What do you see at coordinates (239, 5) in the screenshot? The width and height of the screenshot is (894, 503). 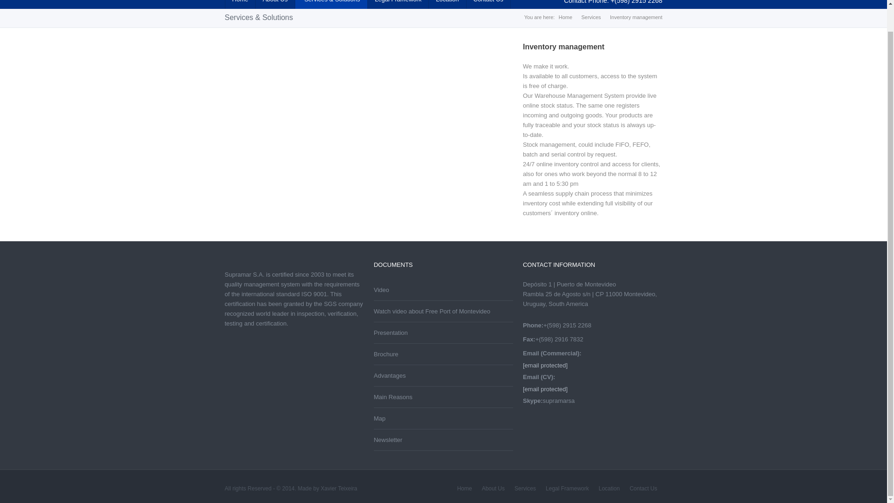 I see `Home` at bounding box center [239, 5].